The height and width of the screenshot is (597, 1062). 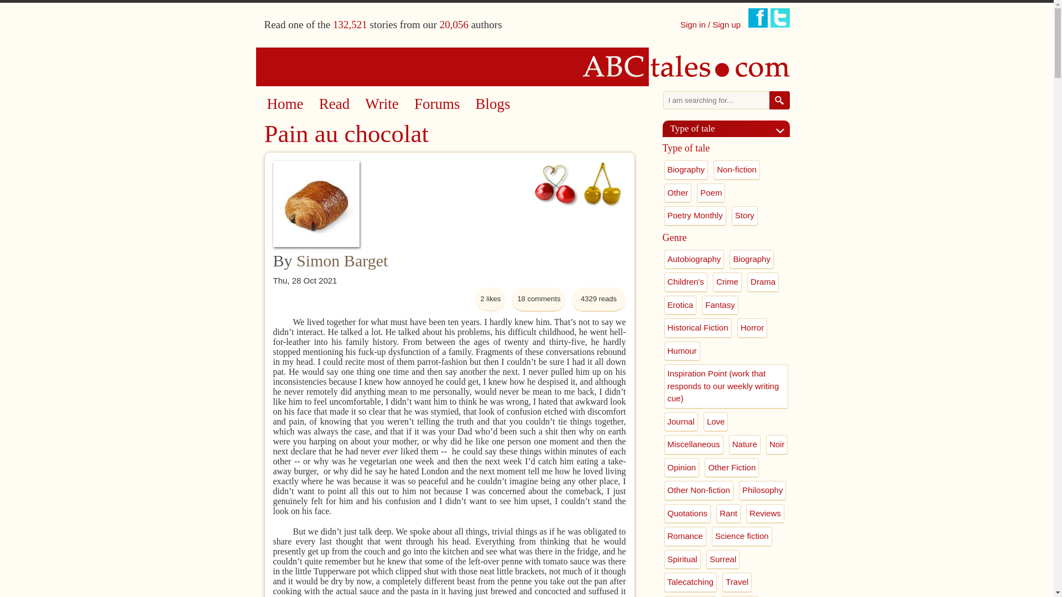 What do you see at coordinates (284, 104) in the screenshot?
I see `Home` at bounding box center [284, 104].